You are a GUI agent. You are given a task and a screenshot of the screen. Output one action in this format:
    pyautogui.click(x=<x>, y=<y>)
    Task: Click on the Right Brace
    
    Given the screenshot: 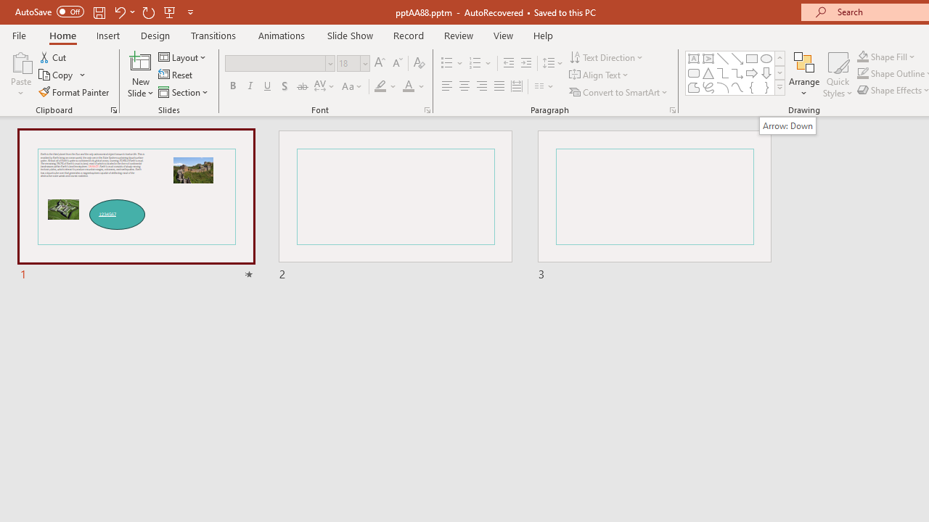 What is the action you would take?
    pyautogui.click(x=766, y=87)
    